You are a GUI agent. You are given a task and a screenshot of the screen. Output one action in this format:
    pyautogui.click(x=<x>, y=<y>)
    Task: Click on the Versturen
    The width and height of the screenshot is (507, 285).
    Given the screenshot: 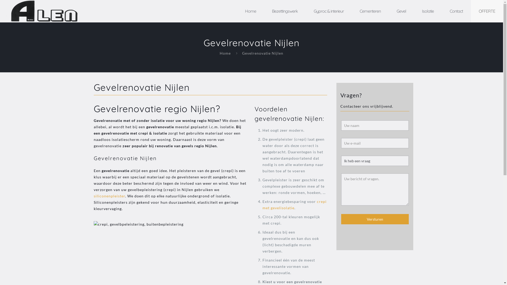 What is the action you would take?
    pyautogui.click(x=375, y=219)
    